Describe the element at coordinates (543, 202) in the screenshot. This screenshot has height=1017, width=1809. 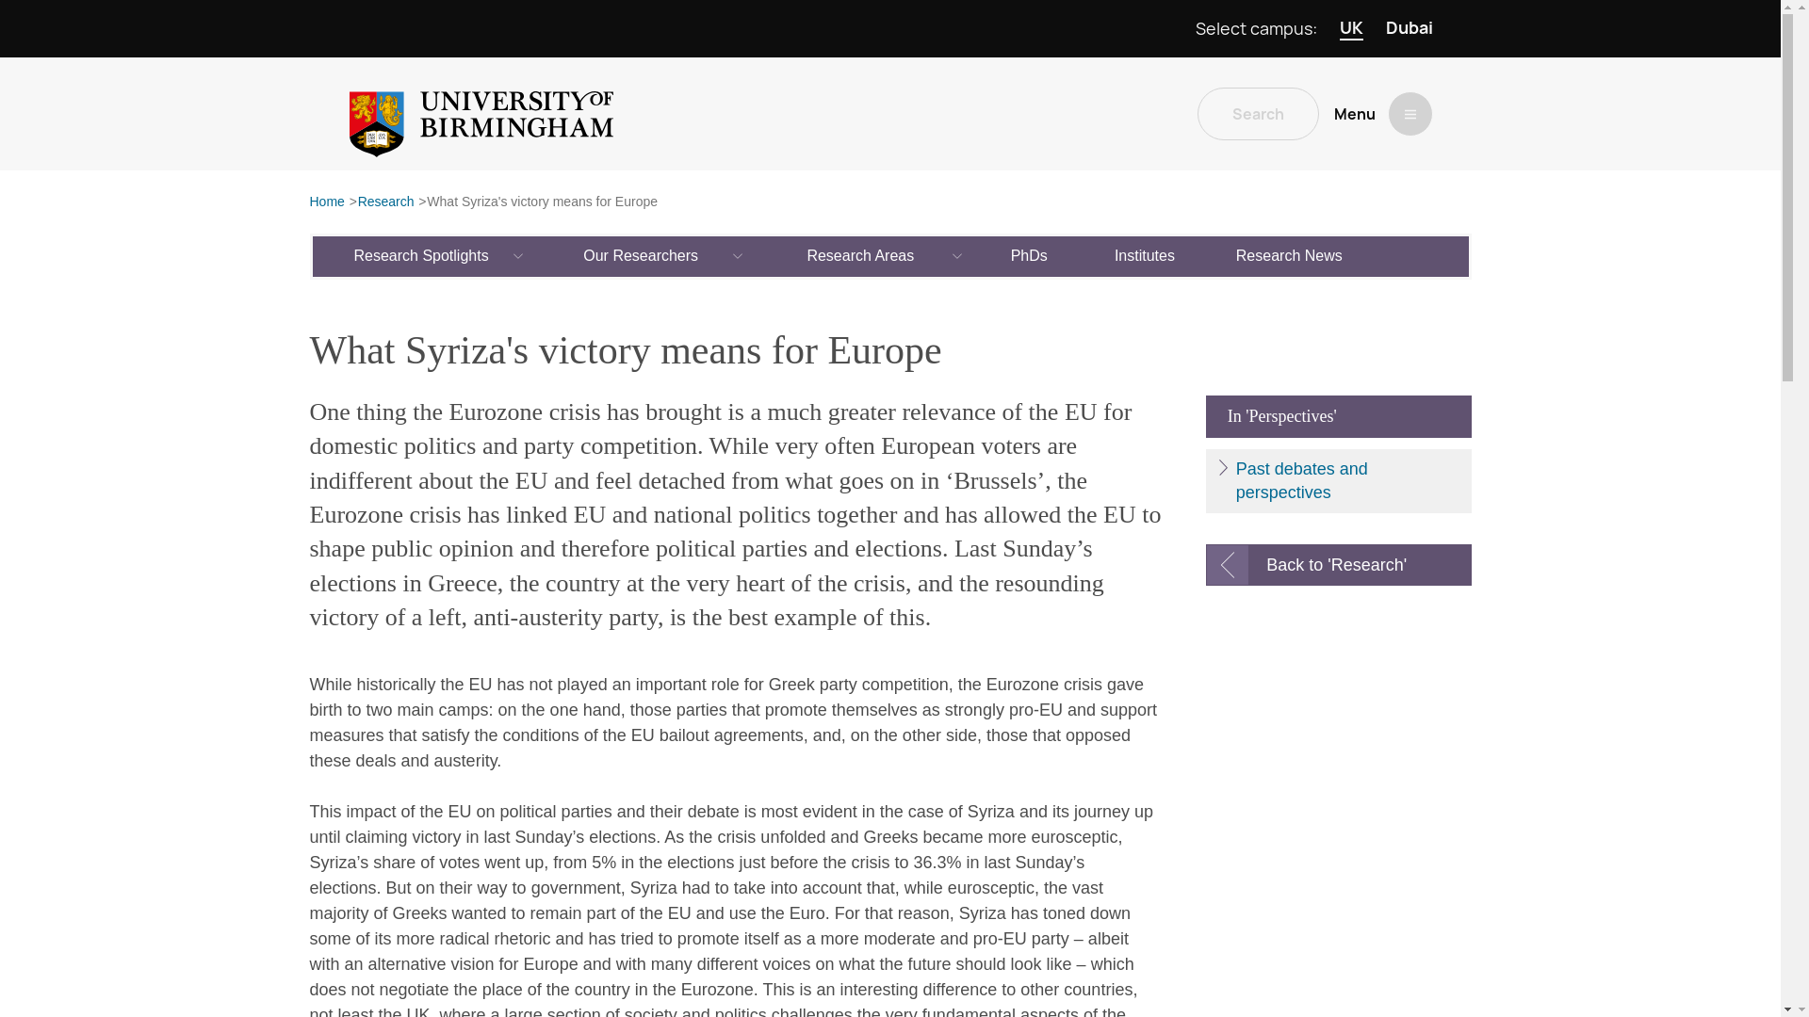
I see `What Syriza's victory means for Europe` at that location.